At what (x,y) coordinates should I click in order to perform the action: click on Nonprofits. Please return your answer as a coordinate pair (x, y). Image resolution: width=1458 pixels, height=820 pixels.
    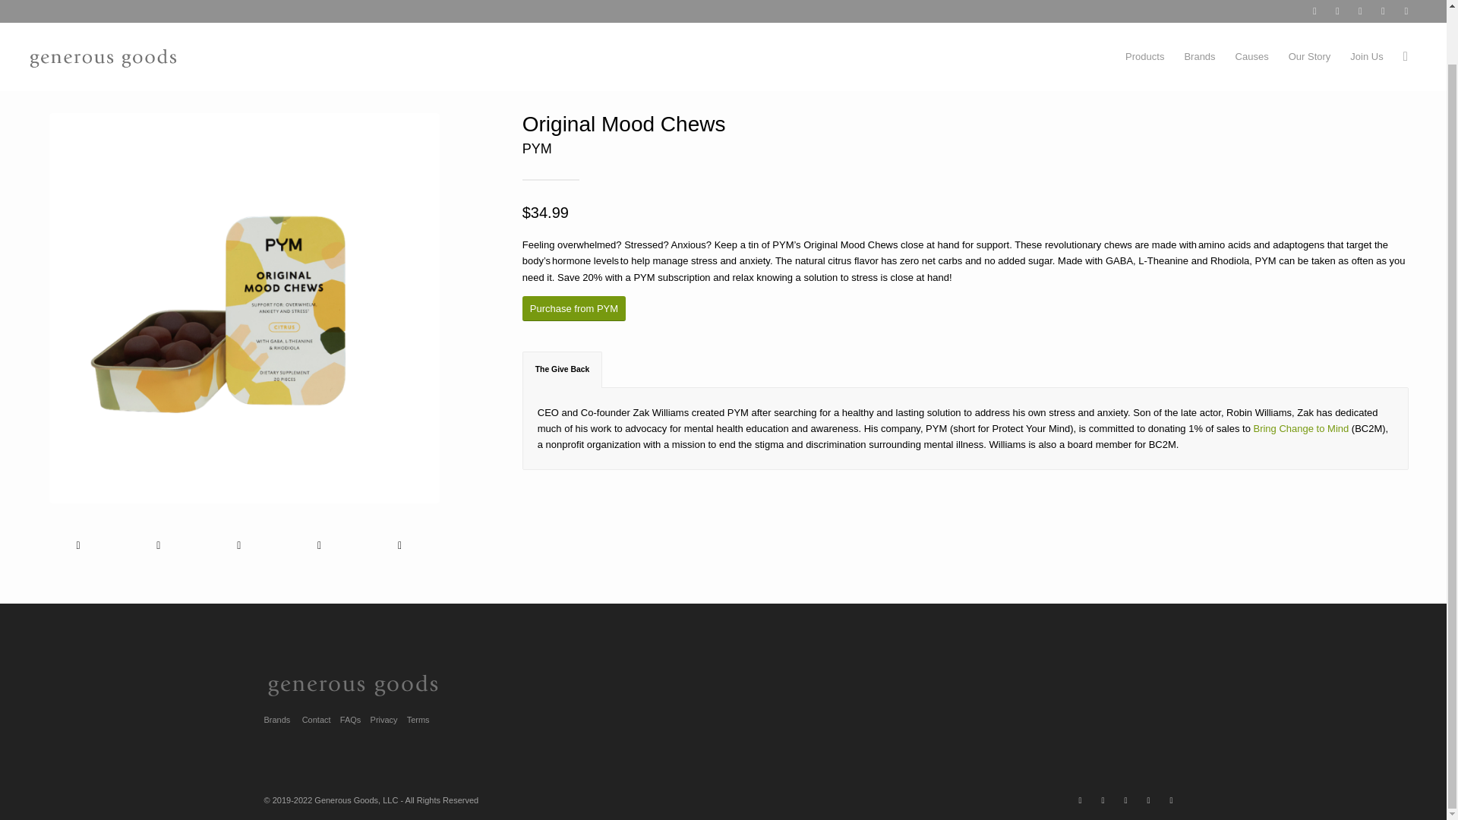
    Looking at the image, I should click on (938, 53).